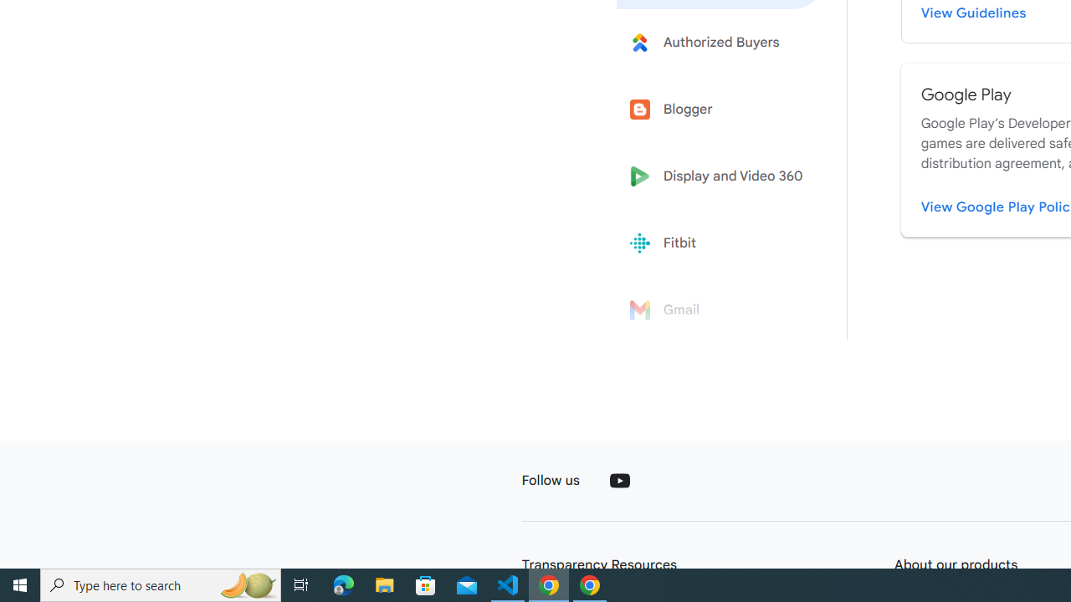  What do you see at coordinates (721, 243) in the screenshot?
I see `Fitbit` at bounding box center [721, 243].